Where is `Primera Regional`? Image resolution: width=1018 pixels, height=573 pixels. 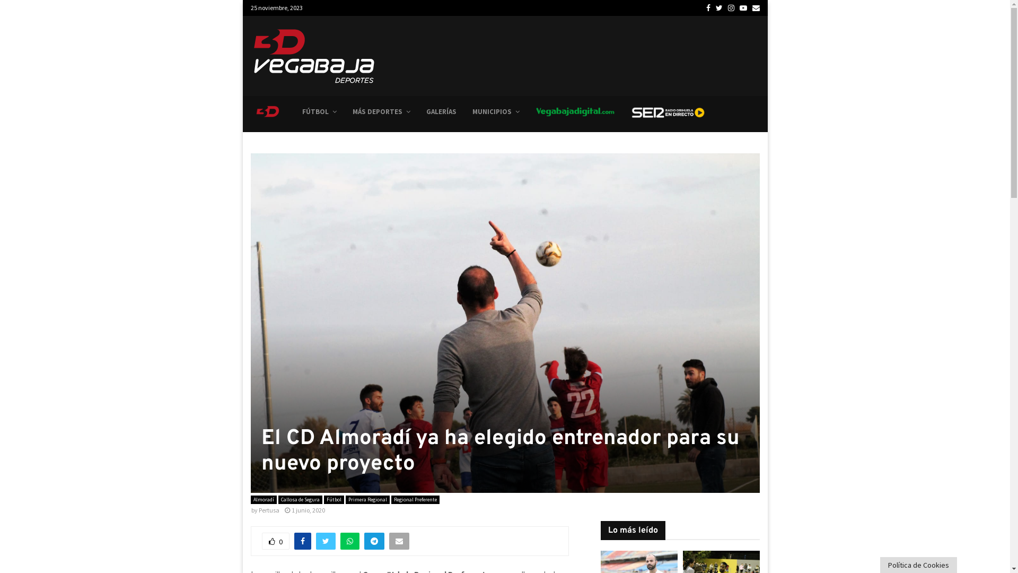 Primera Regional is located at coordinates (368, 500).